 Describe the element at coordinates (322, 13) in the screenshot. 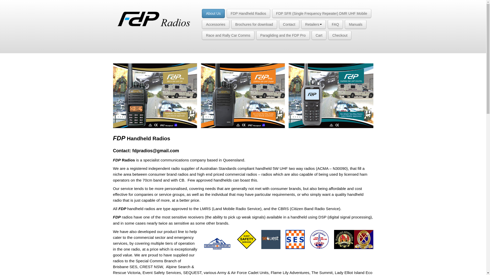

I see `FDP SFR (Single Frequency Repeater) DMR UHF Mobile` at that location.